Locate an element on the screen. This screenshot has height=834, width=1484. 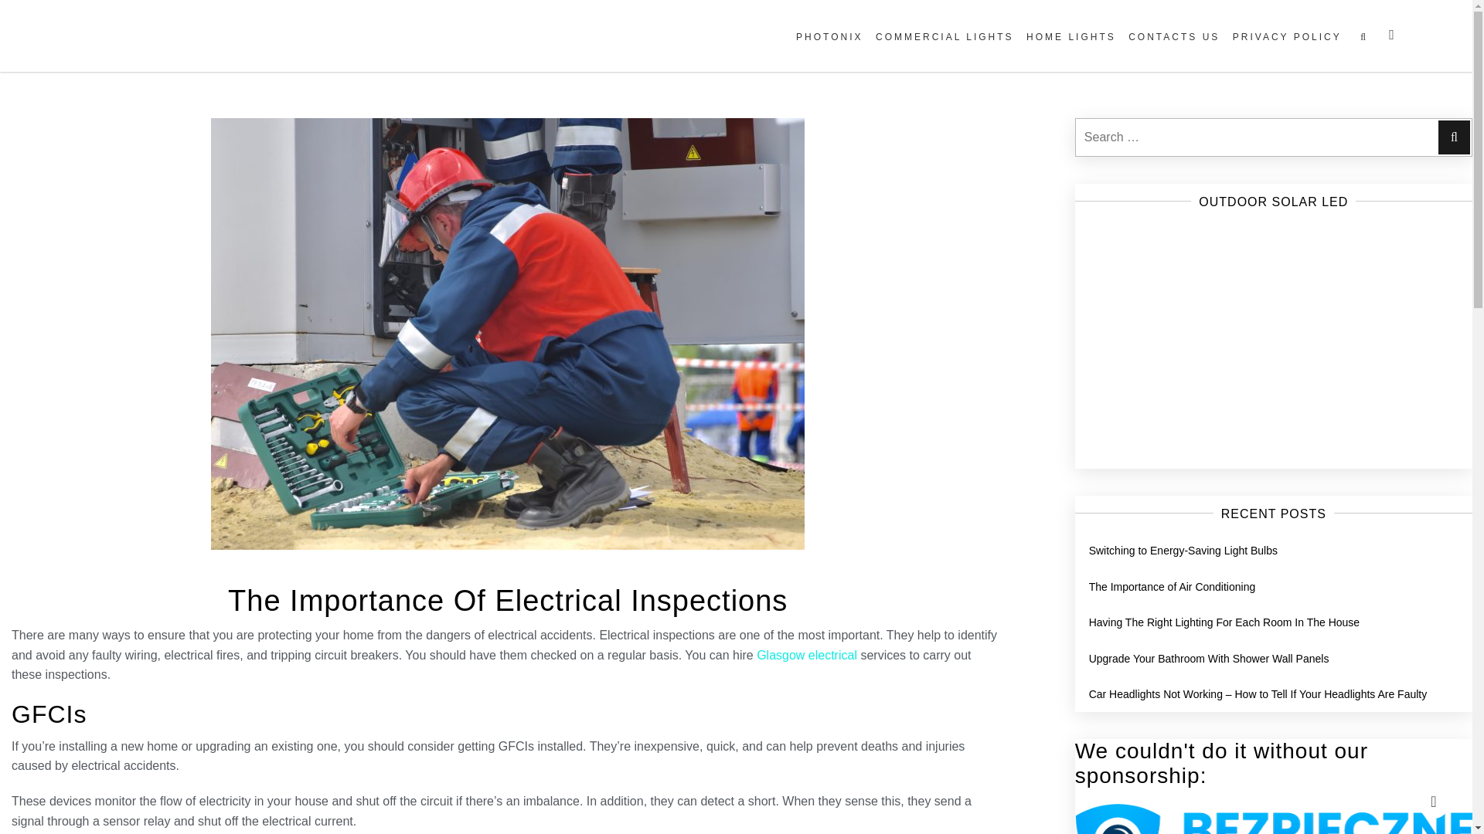
The Importance of Air Conditioning is located at coordinates (1172, 586).